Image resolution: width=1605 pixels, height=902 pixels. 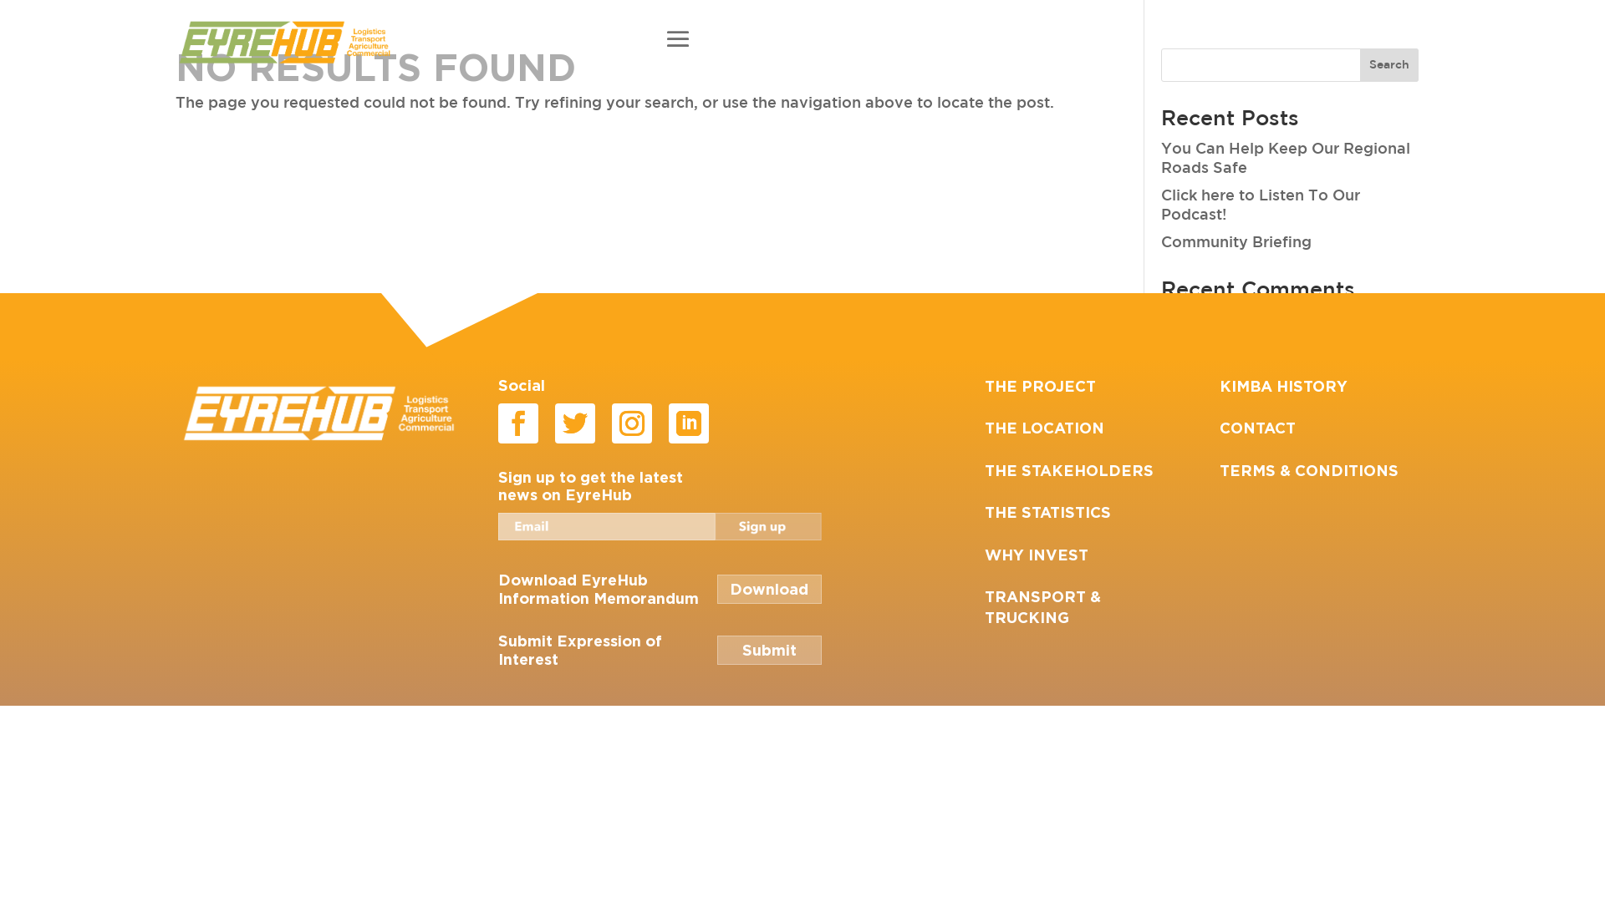 What do you see at coordinates (1284, 386) in the screenshot?
I see `KIMBA HISTORY` at bounding box center [1284, 386].